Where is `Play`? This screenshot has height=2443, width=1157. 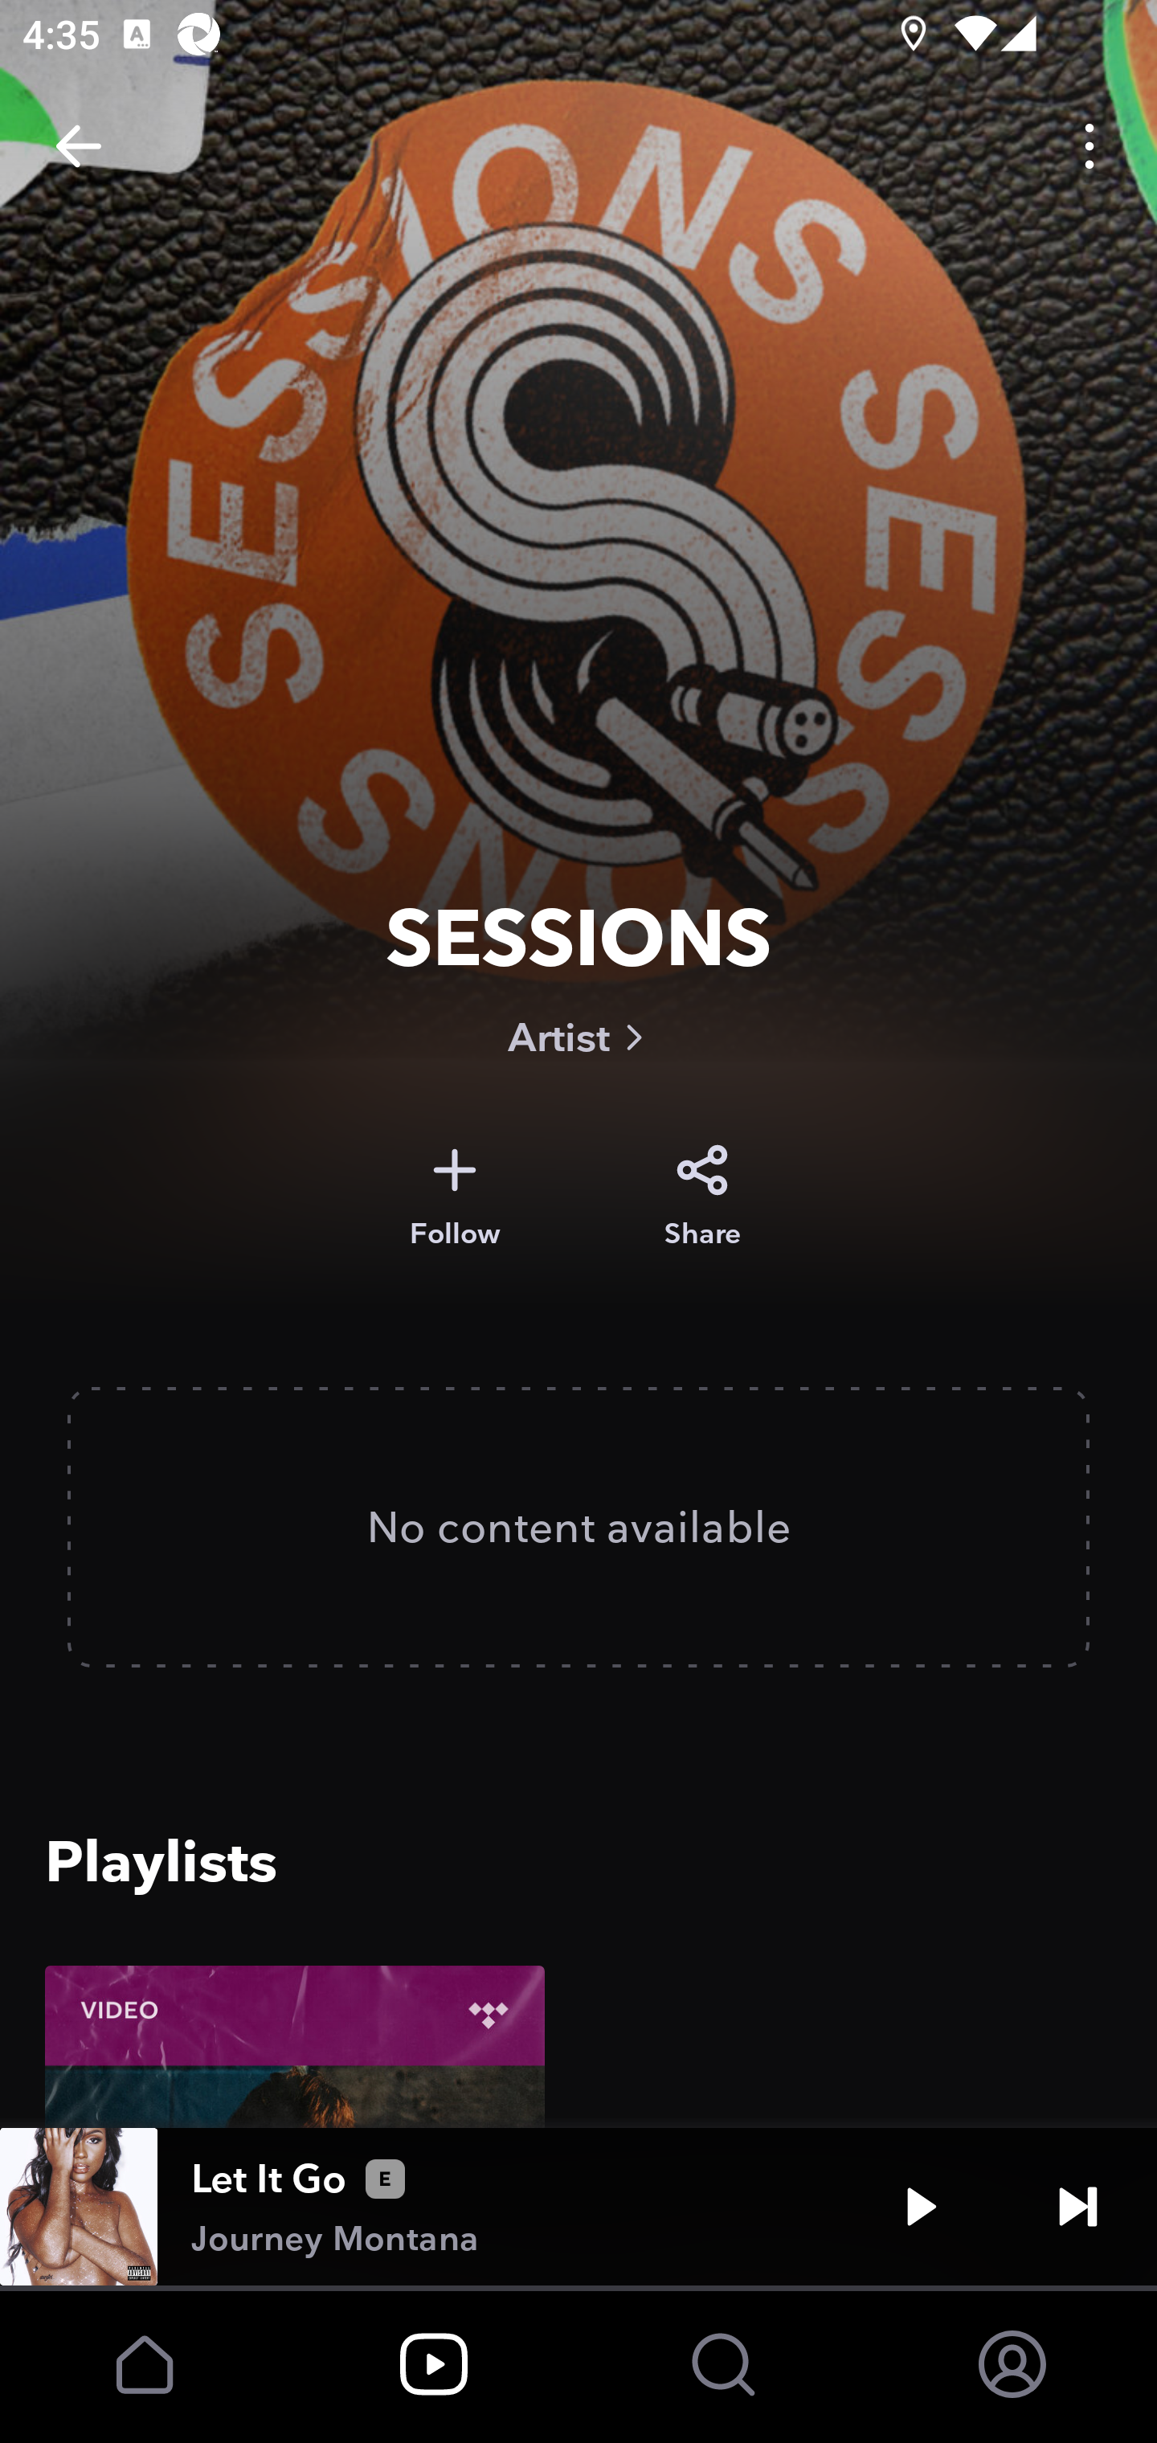 Play is located at coordinates (921, 2207).